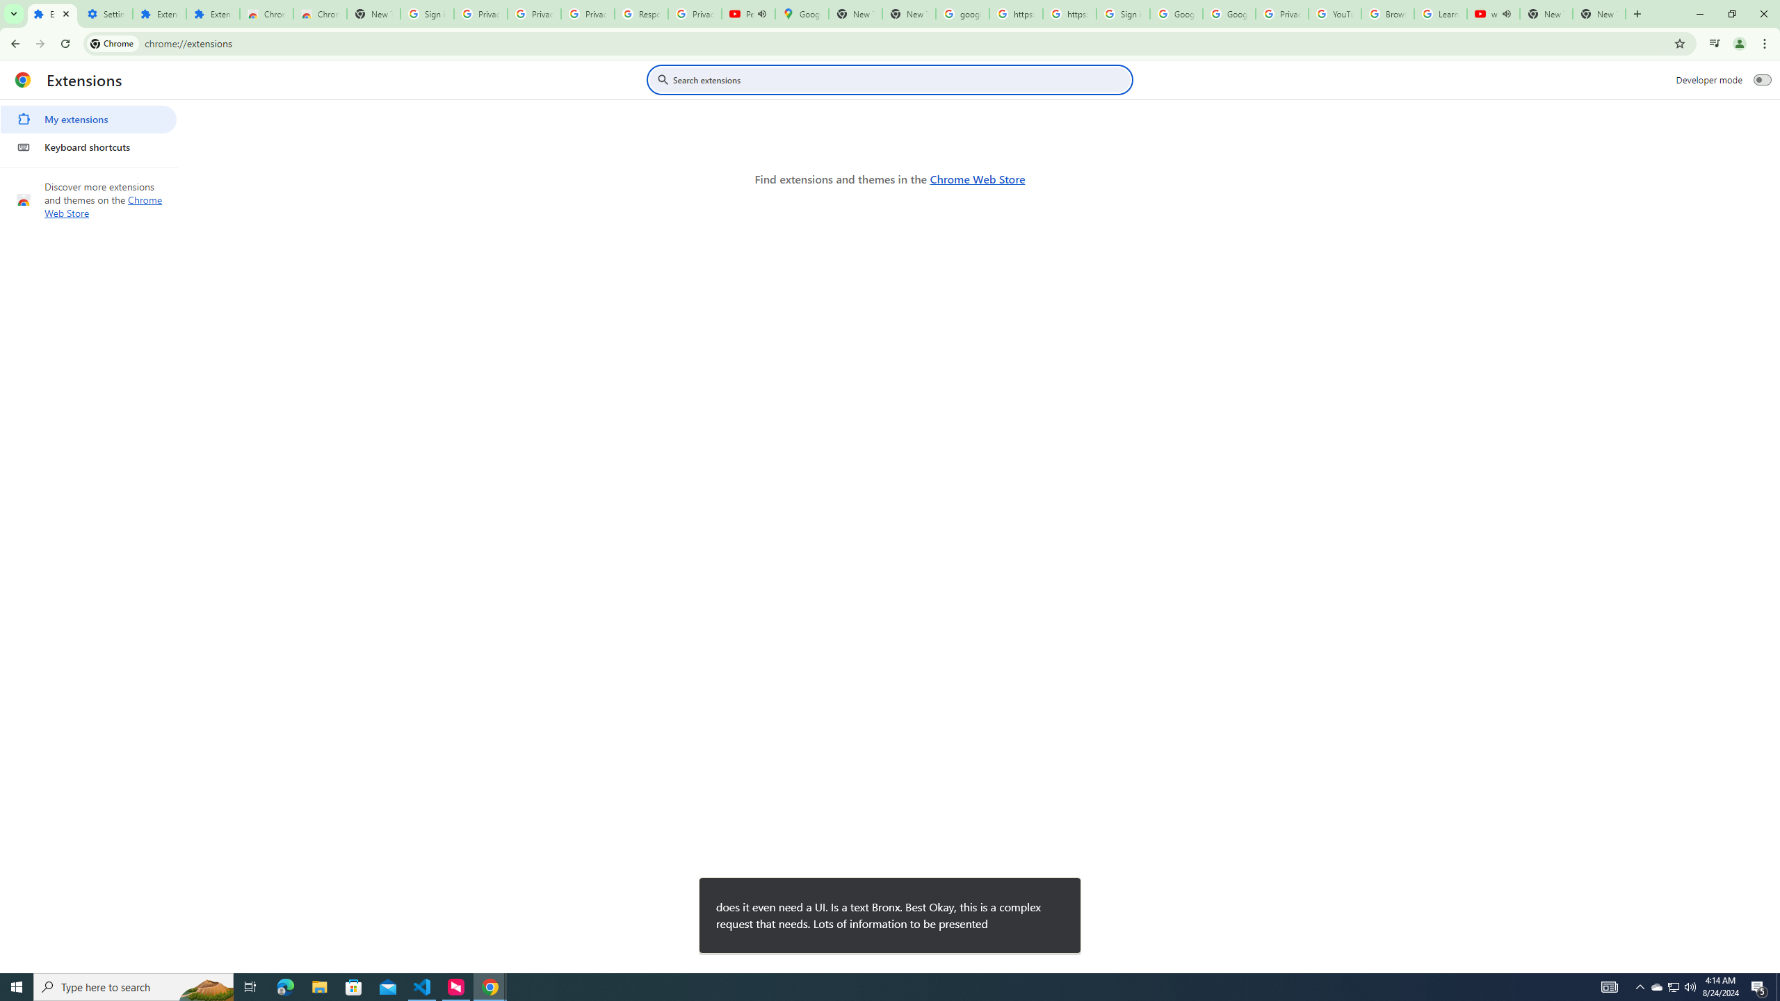  Describe the element at coordinates (1069, 14) in the screenshot. I see `https://scholar.google.com/` at that location.